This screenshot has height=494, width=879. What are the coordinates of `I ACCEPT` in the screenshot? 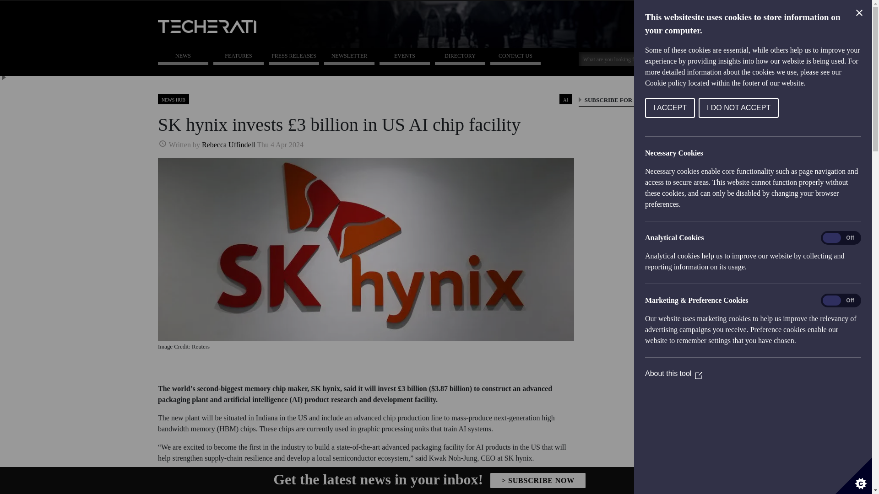 It's located at (833, 108).